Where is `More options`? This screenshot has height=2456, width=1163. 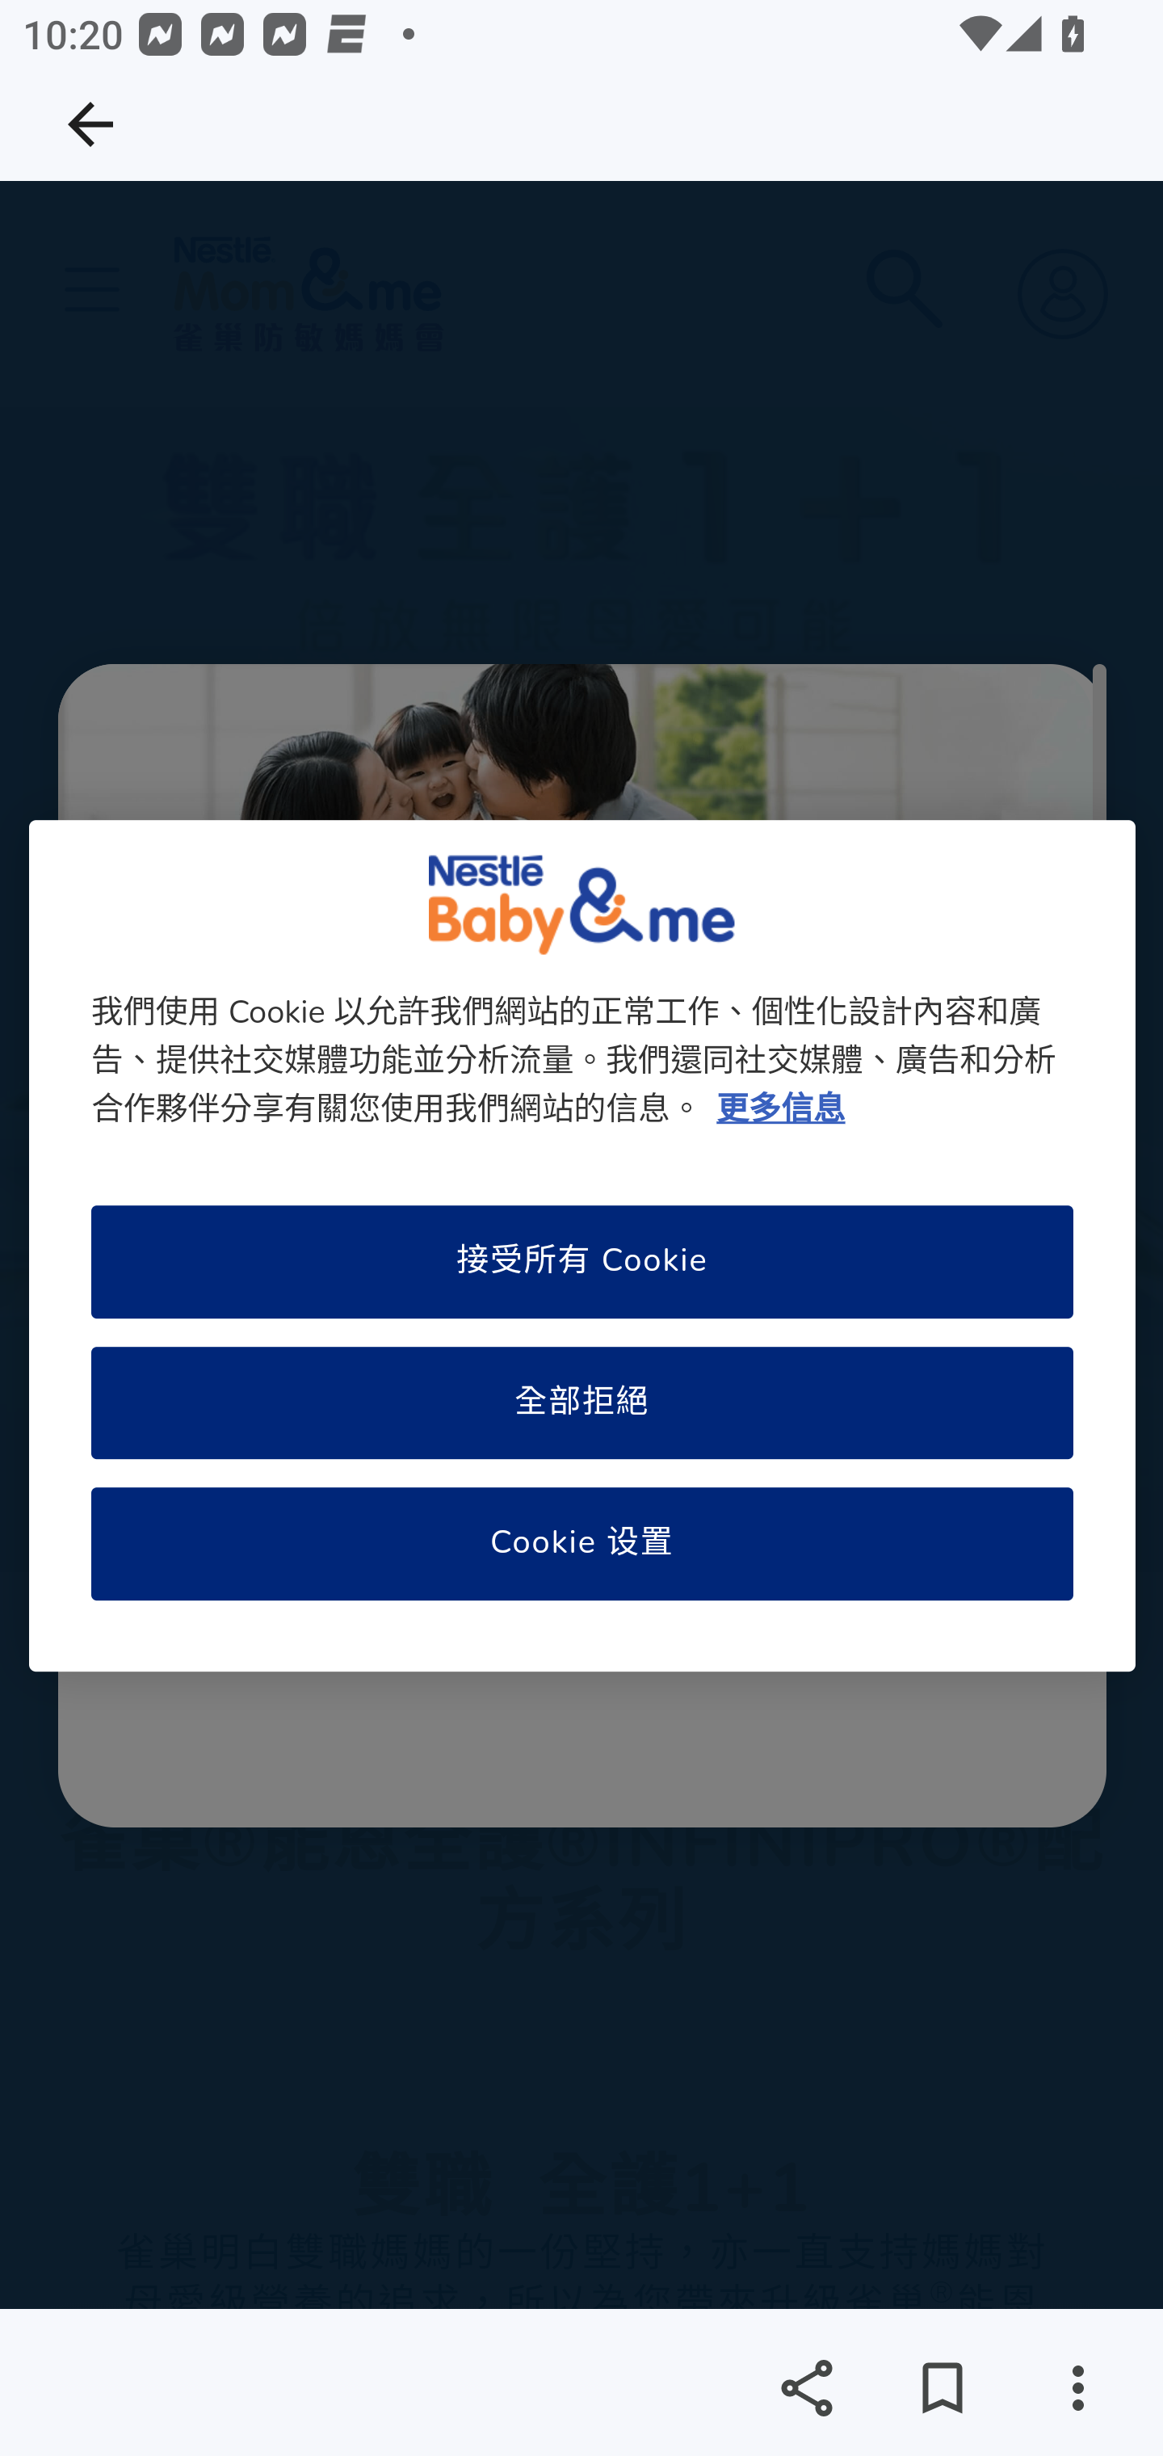 More options is located at coordinates (1077, 2388).